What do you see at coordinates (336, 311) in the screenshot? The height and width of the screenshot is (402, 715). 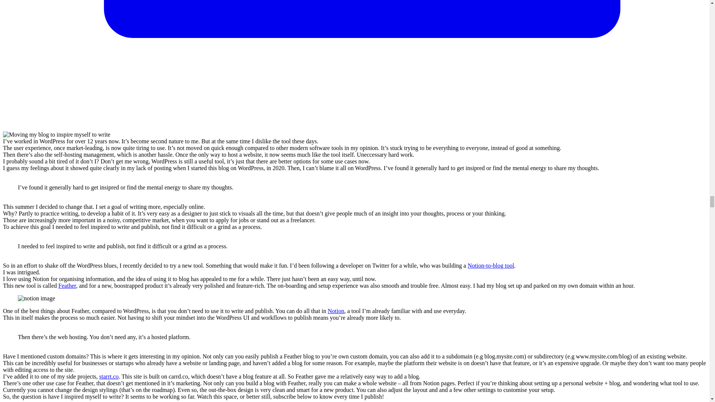 I see `Notion` at bounding box center [336, 311].